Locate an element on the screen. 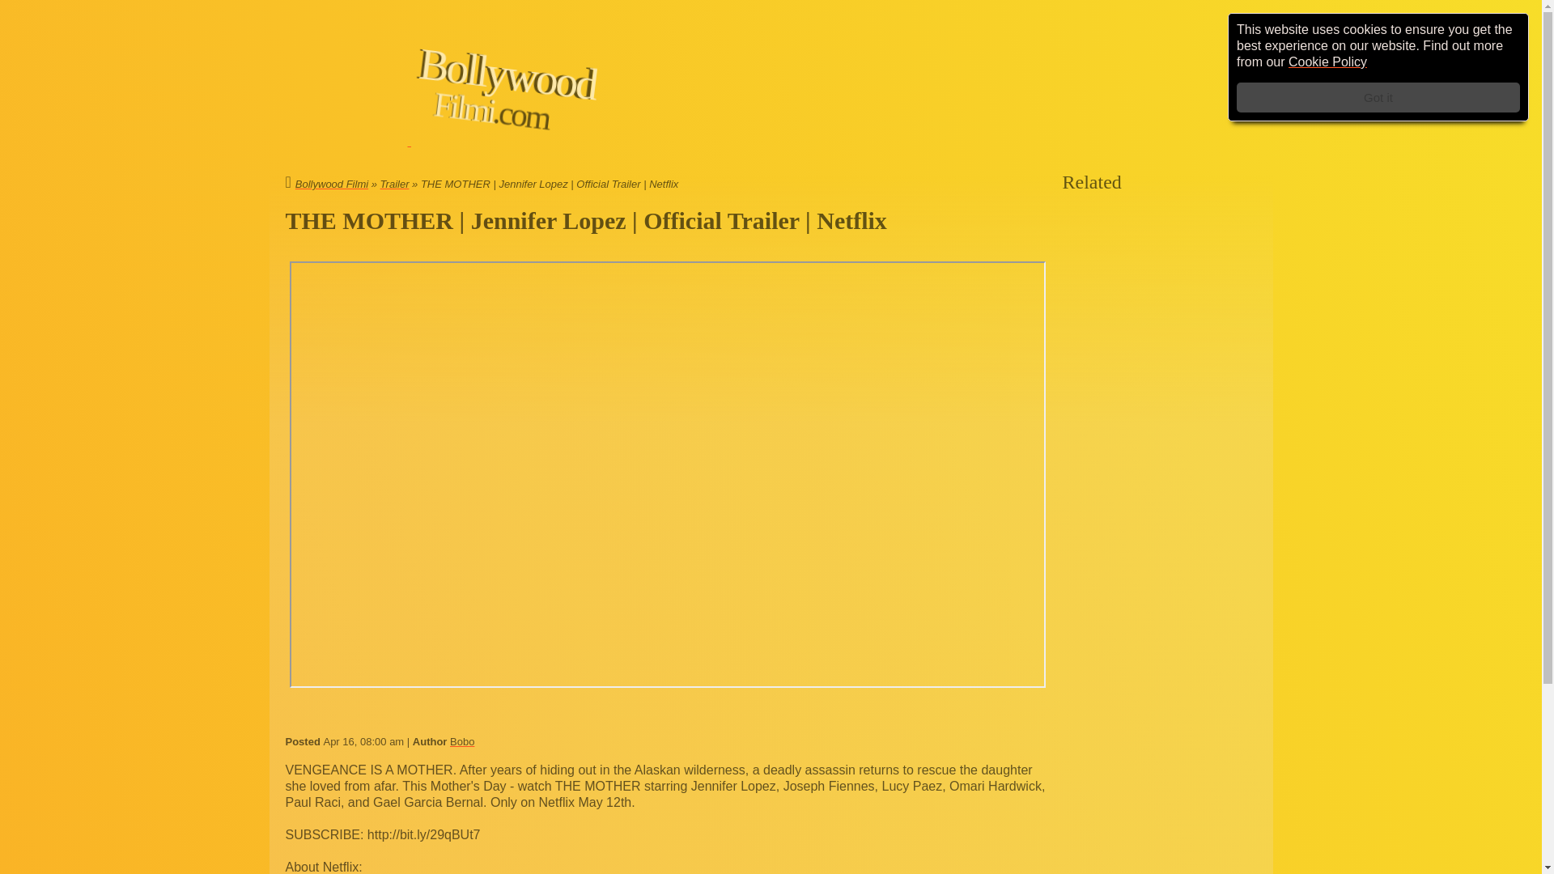  Got it is located at coordinates (1378, 97).